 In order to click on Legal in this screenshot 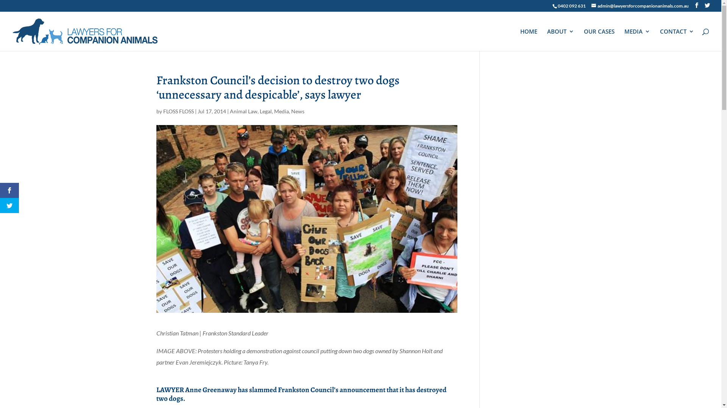, I will do `click(266, 111)`.